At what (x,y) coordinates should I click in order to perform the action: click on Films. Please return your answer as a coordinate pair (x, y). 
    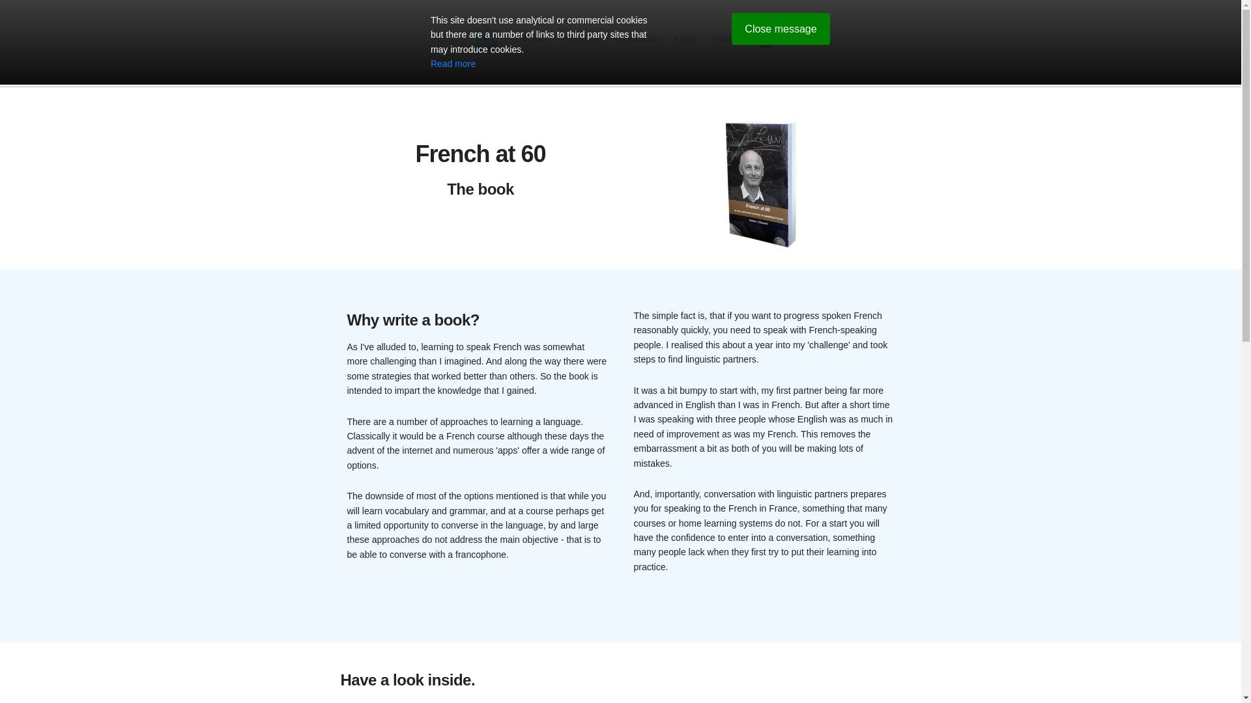
    Looking at the image, I should click on (685, 38).